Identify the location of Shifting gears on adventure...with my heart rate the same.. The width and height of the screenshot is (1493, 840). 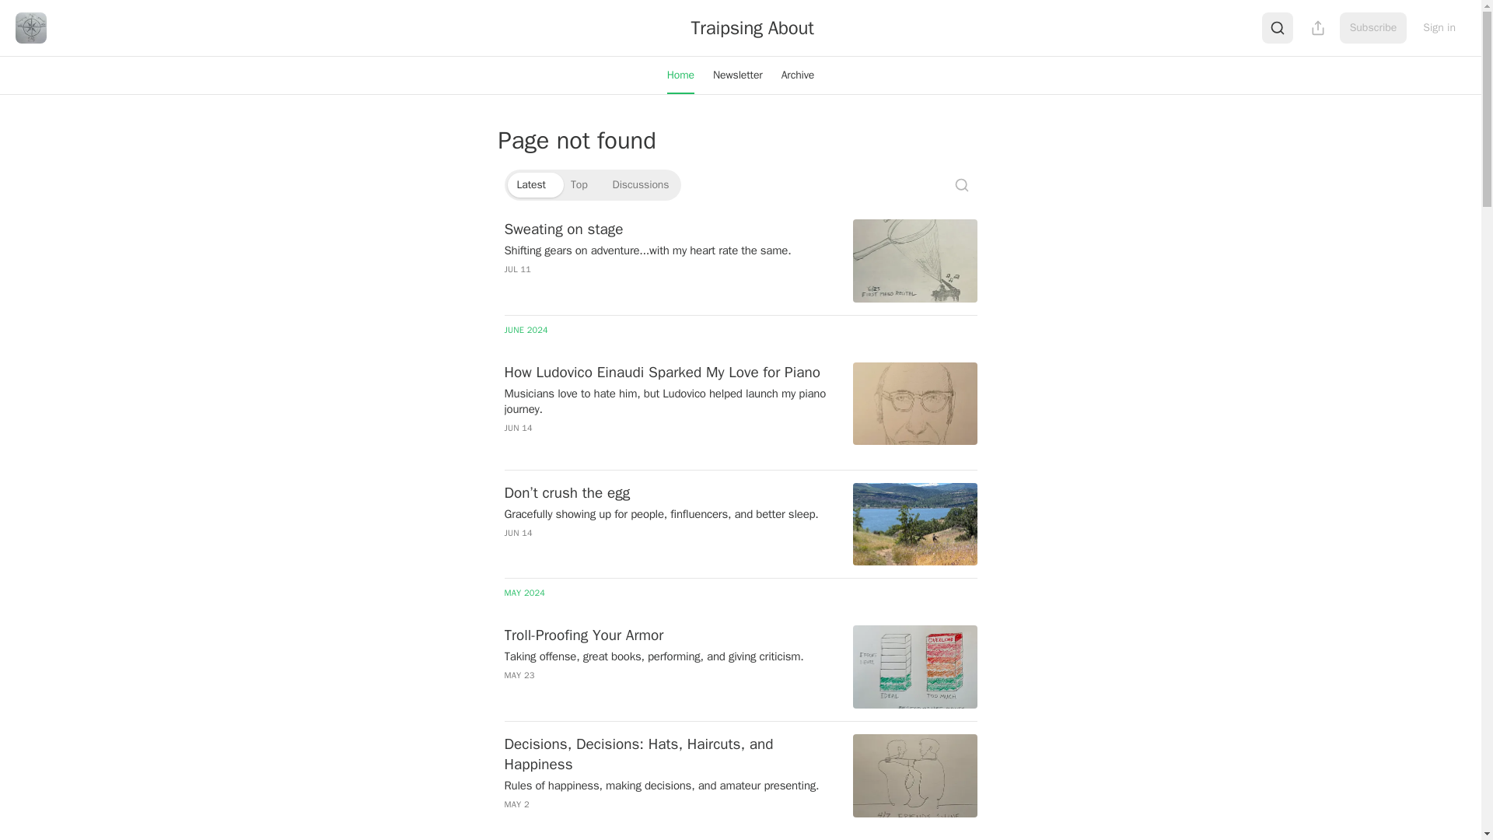
(669, 250).